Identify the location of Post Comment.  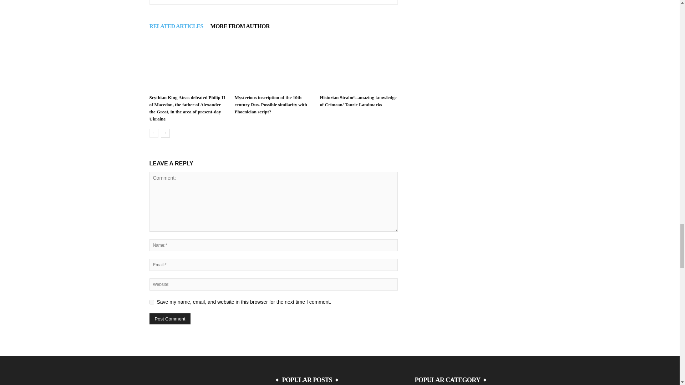
(170, 319).